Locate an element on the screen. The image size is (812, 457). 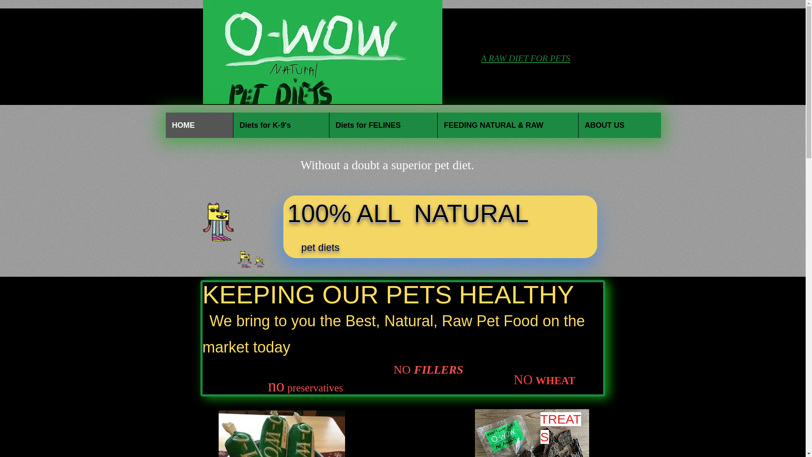
Diets for FELINES is located at coordinates (383, 125).